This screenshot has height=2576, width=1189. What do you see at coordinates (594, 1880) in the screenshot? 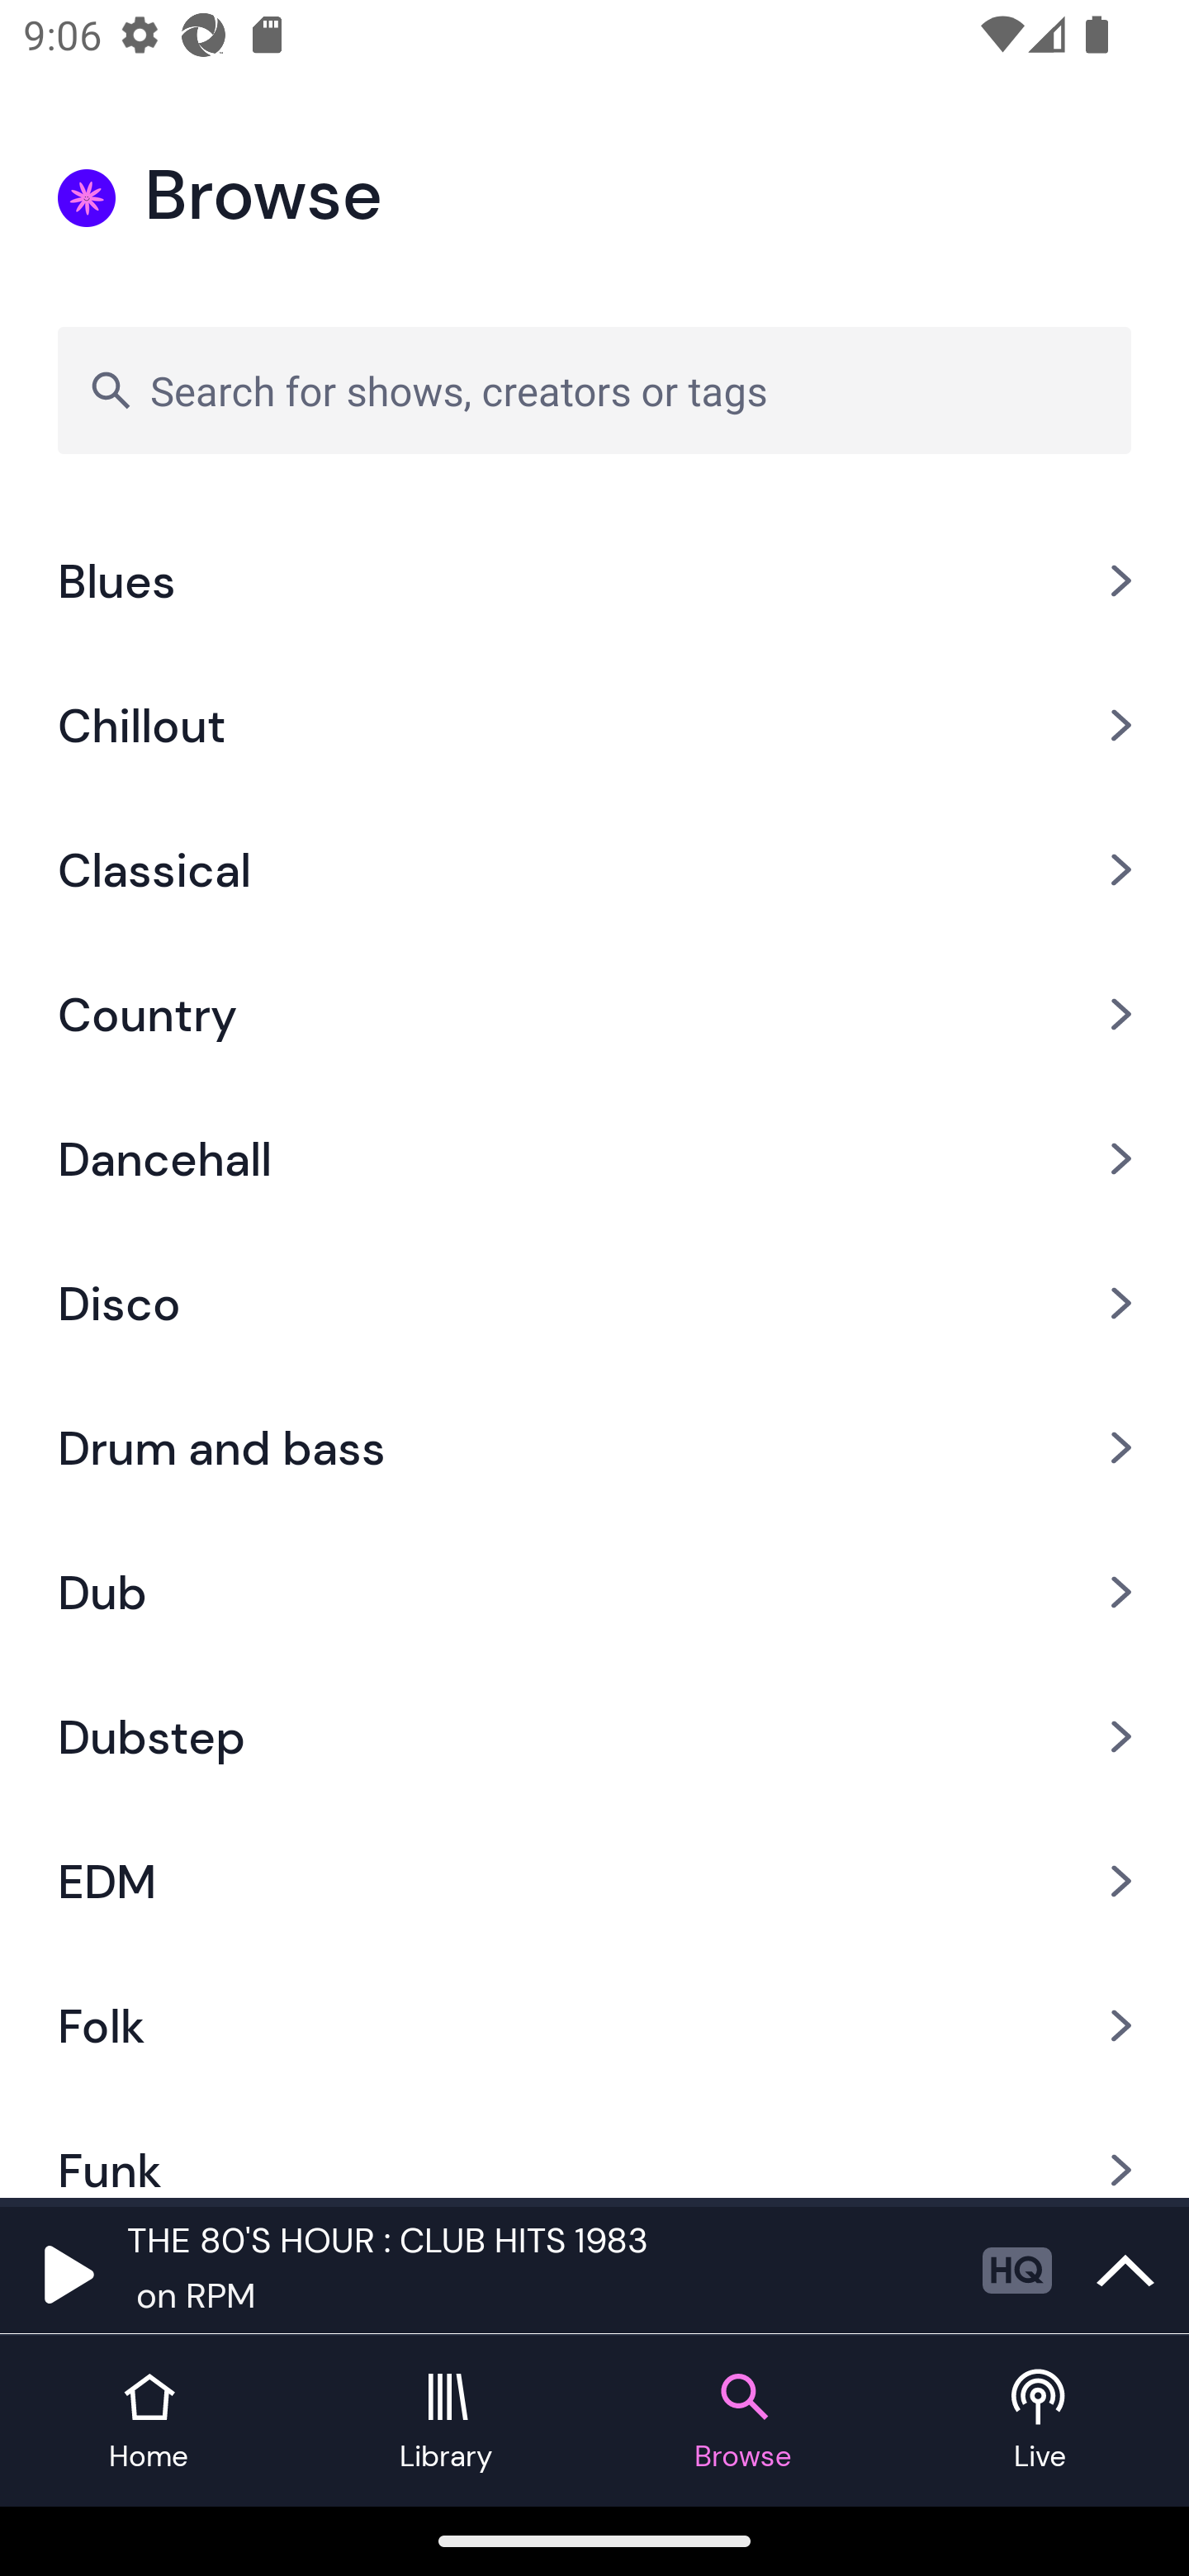
I see `EDM` at bounding box center [594, 1880].